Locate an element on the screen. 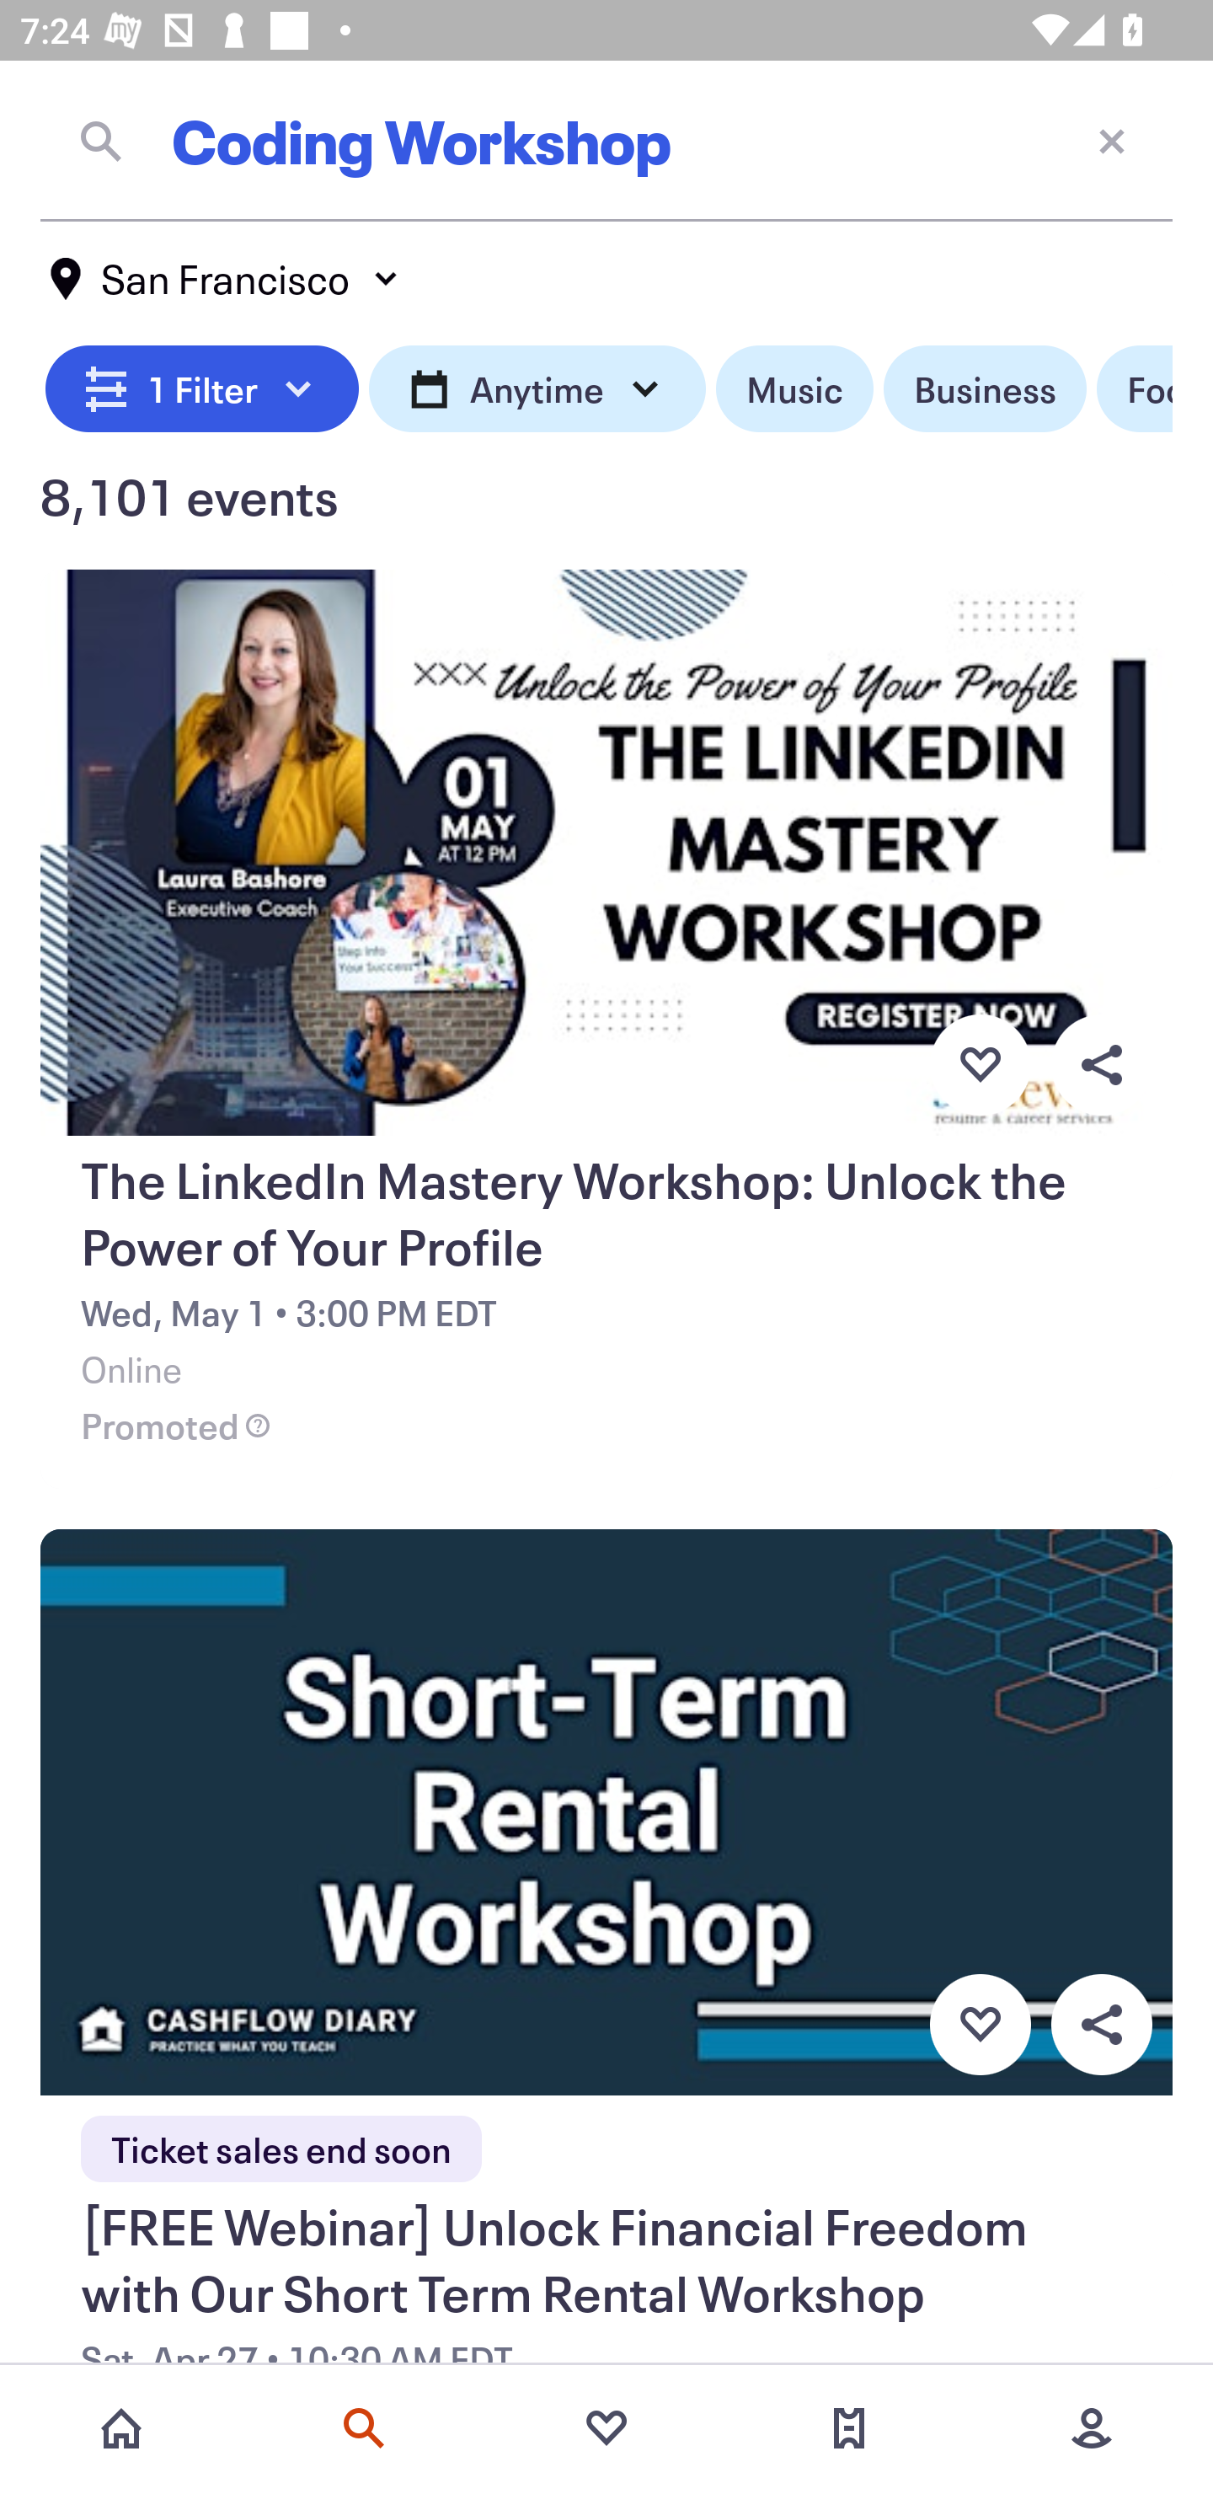  Home is located at coordinates (121, 2428).